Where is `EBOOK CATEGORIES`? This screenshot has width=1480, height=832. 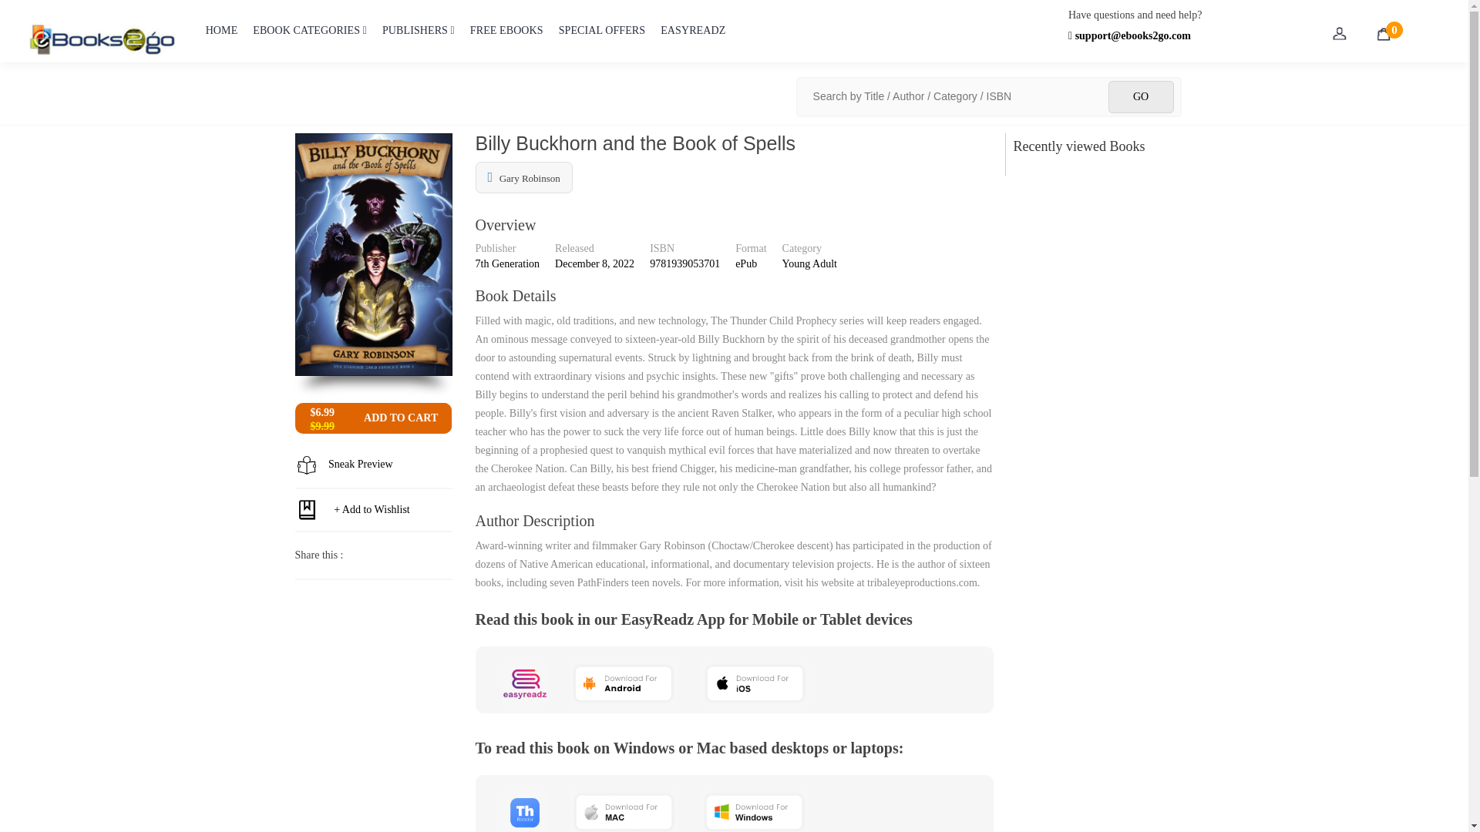 EBOOK CATEGORIES is located at coordinates (310, 41).